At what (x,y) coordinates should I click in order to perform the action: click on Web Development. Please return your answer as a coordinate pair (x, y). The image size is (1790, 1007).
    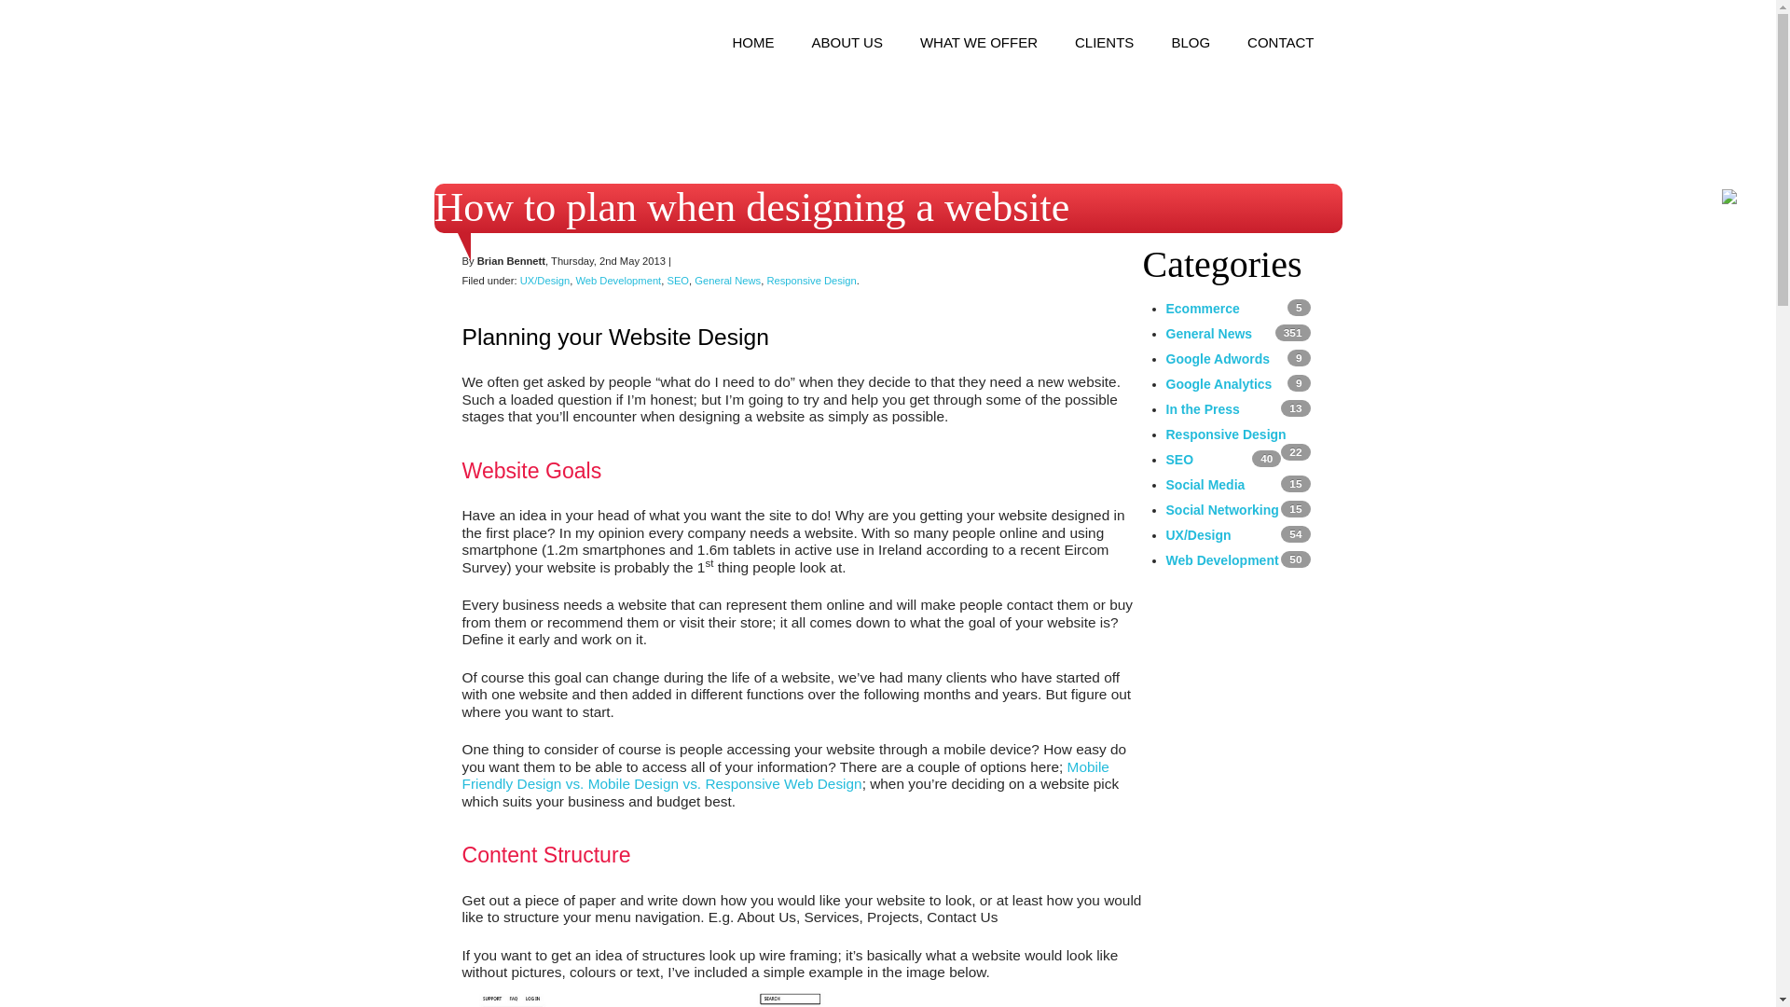
    Looking at the image, I should click on (617, 280).